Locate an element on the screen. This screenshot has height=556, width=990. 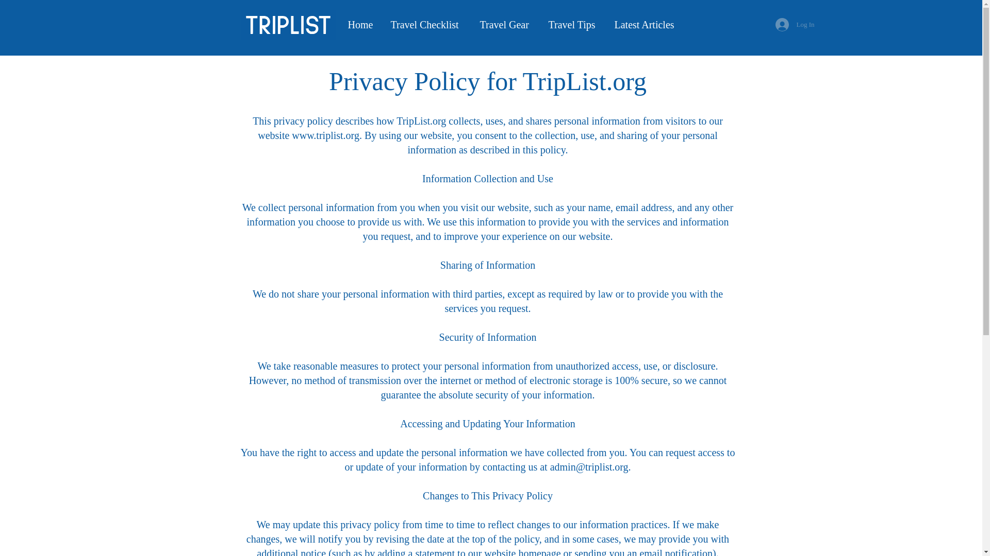
Travel Gear is located at coordinates (506, 25).